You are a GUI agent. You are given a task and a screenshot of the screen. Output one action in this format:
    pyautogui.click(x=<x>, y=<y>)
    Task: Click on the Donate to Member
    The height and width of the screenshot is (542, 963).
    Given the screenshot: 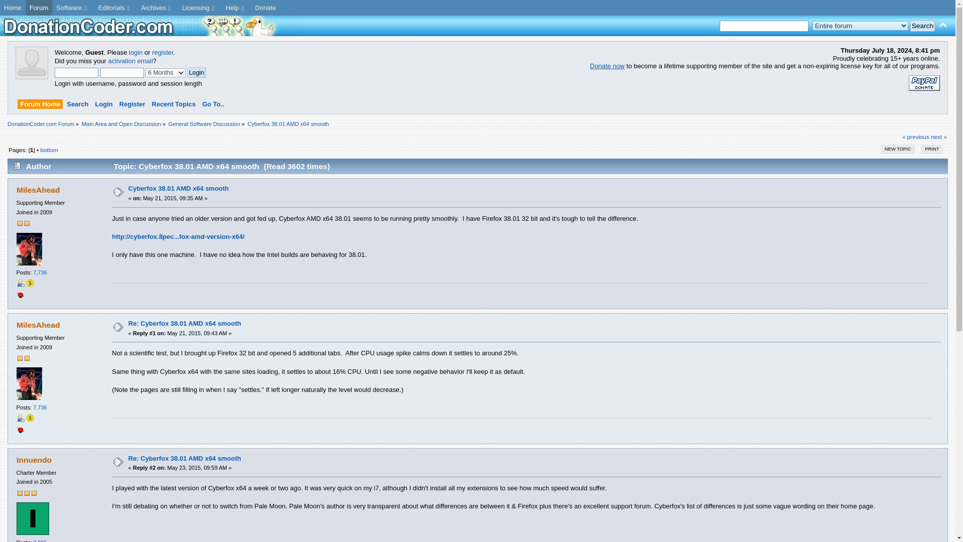 What is the action you would take?
    pyautogui.click(x=30, y=283)
    